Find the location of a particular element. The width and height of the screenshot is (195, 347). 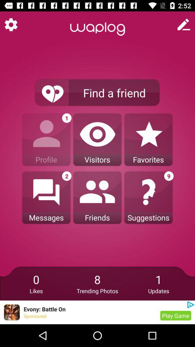

select the text in the first line is located at coordinates (97, 29).